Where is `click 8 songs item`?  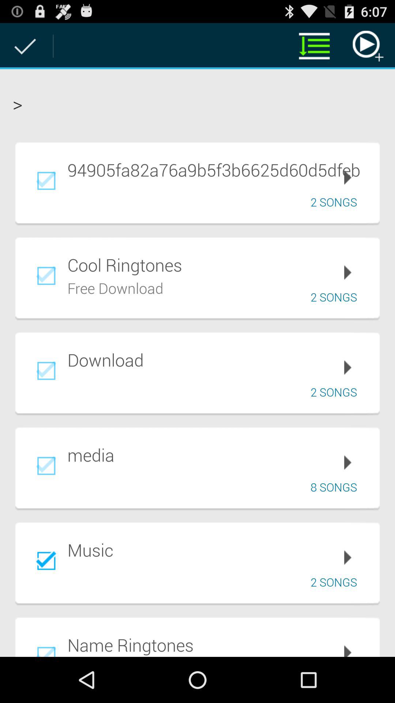
click 8 songs item is located at coordinates (336, 487).